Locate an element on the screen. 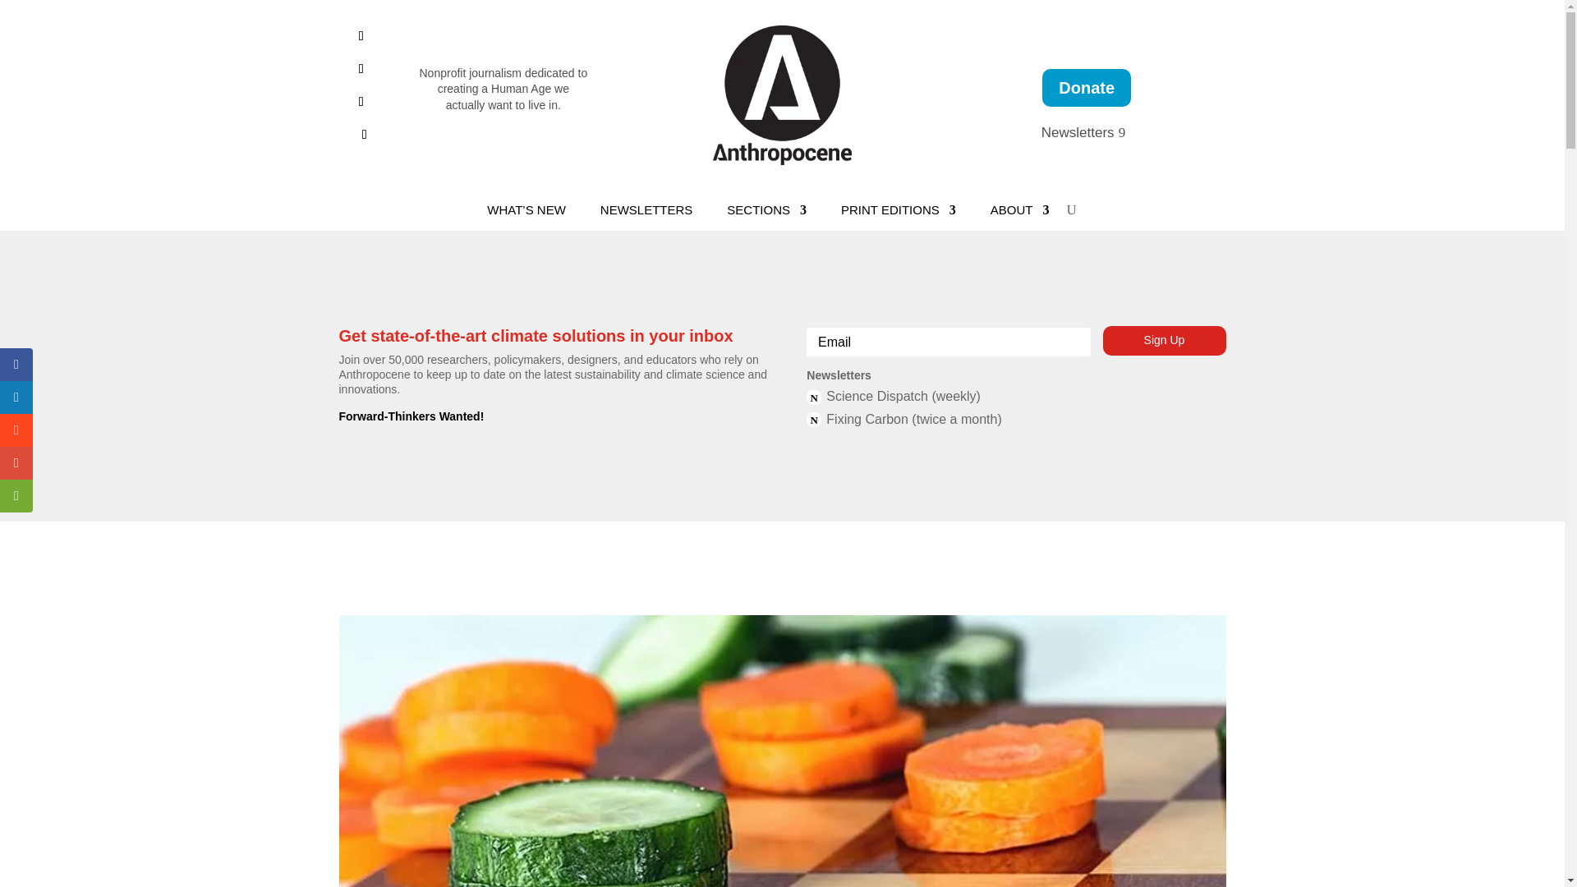  PRINT EDITIONS is located at coordinates (898, 214).